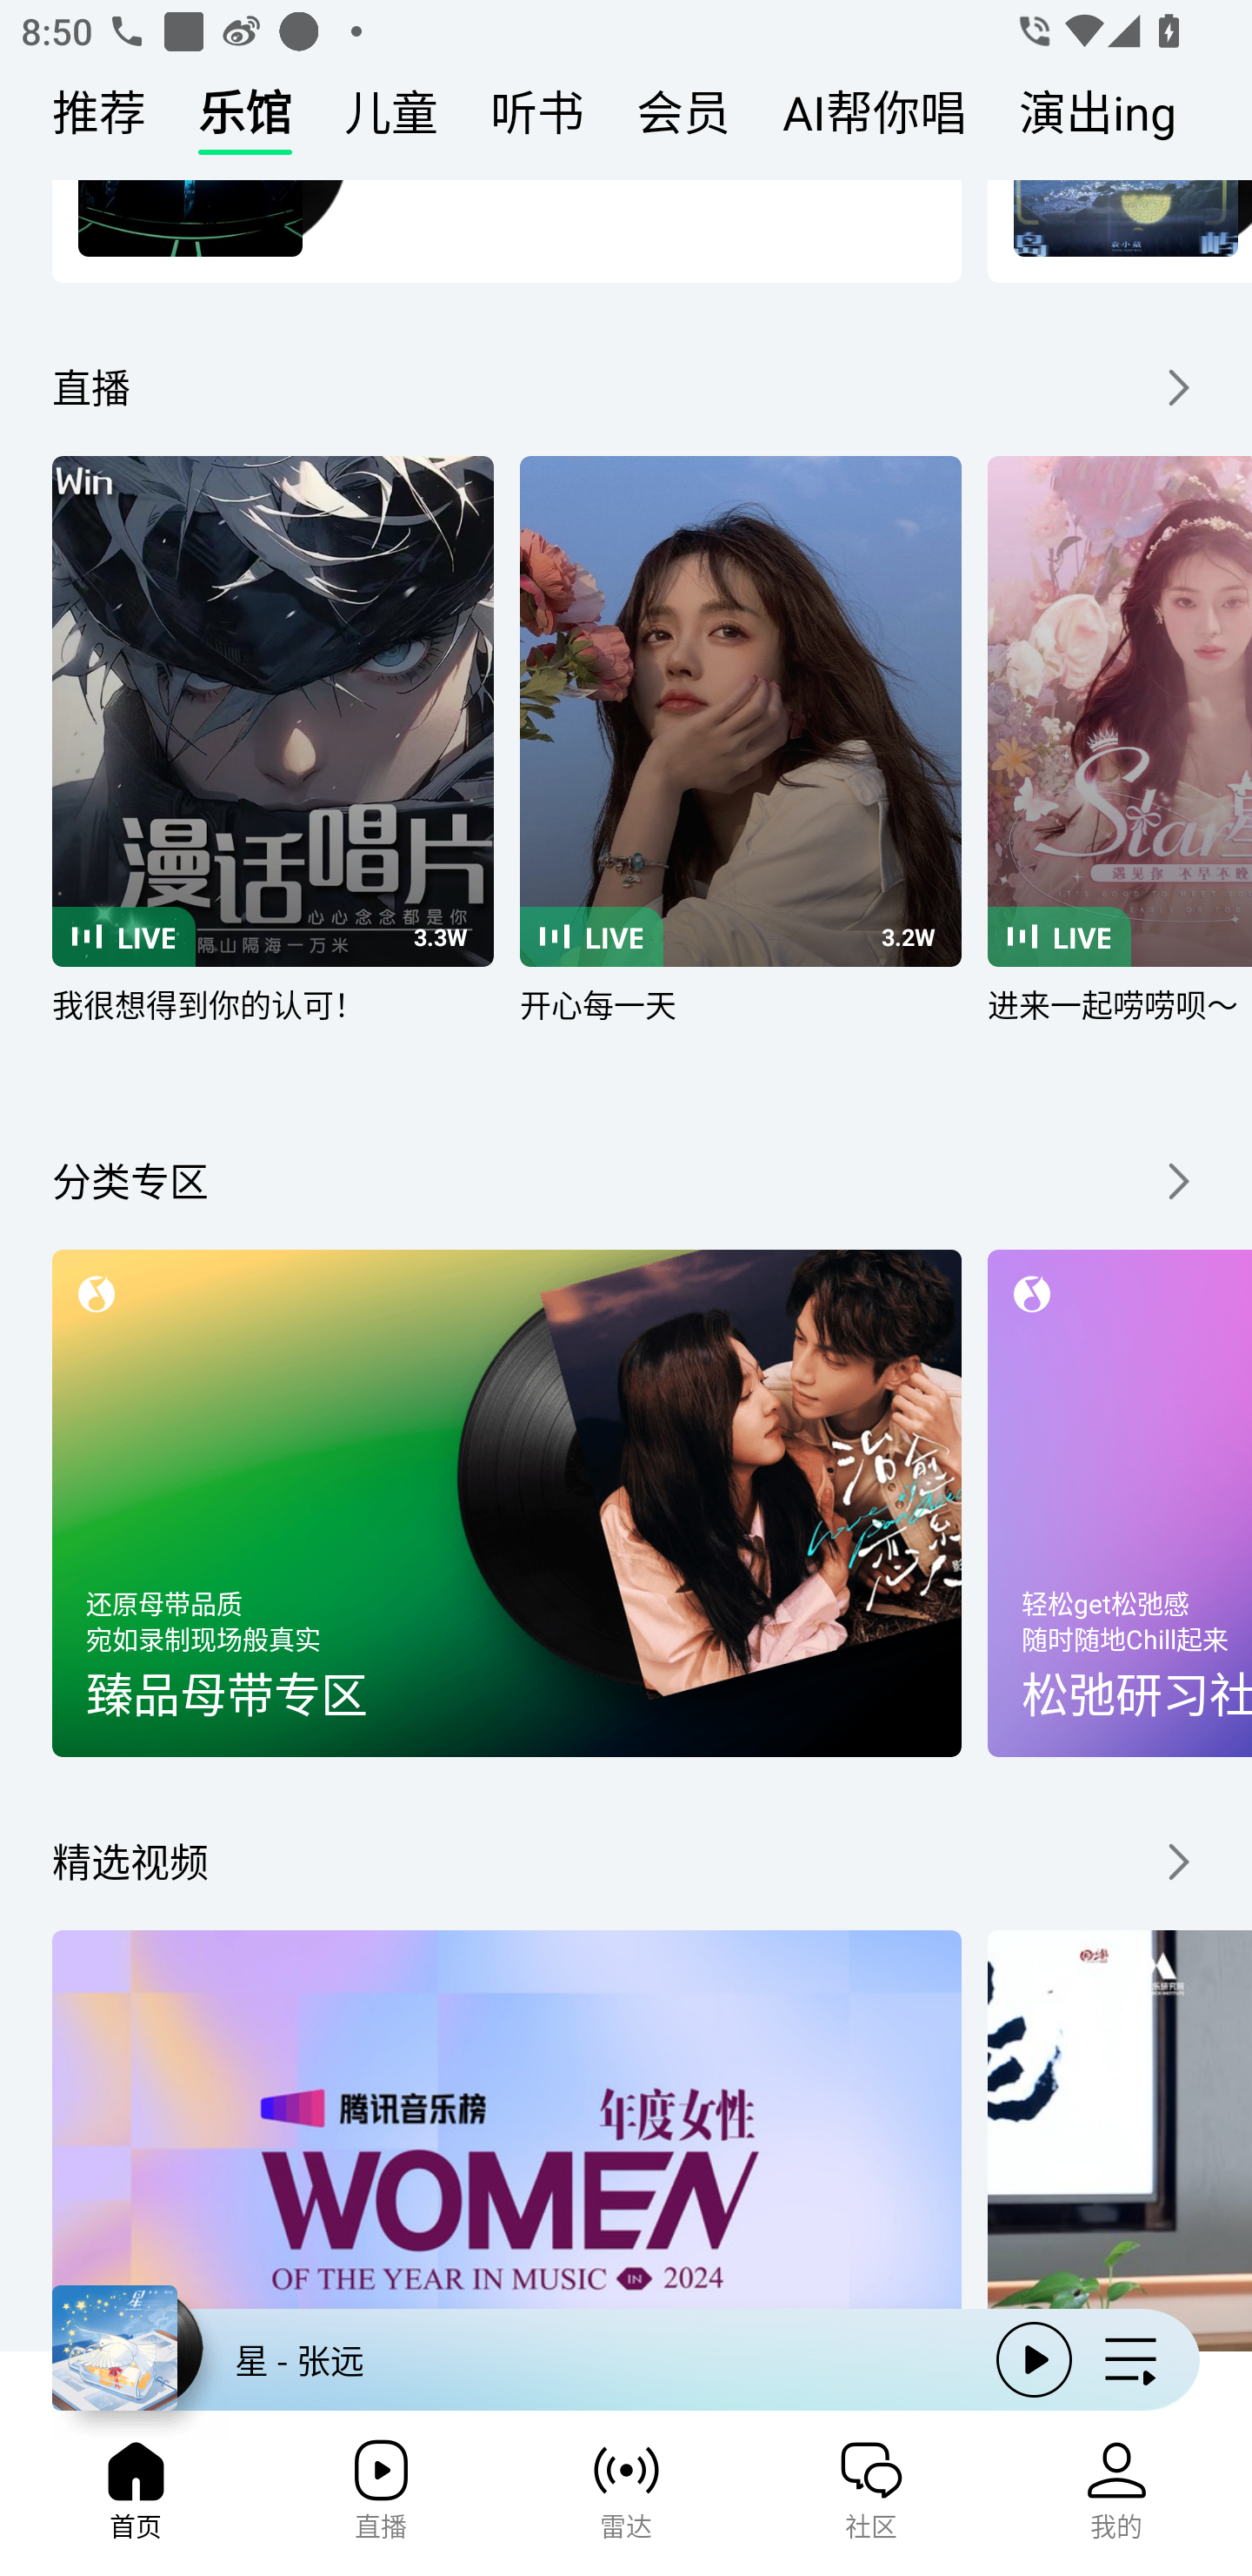  Describe the element at coordinates (1034, 2358) in the screenshot. I see `播放` at that location.